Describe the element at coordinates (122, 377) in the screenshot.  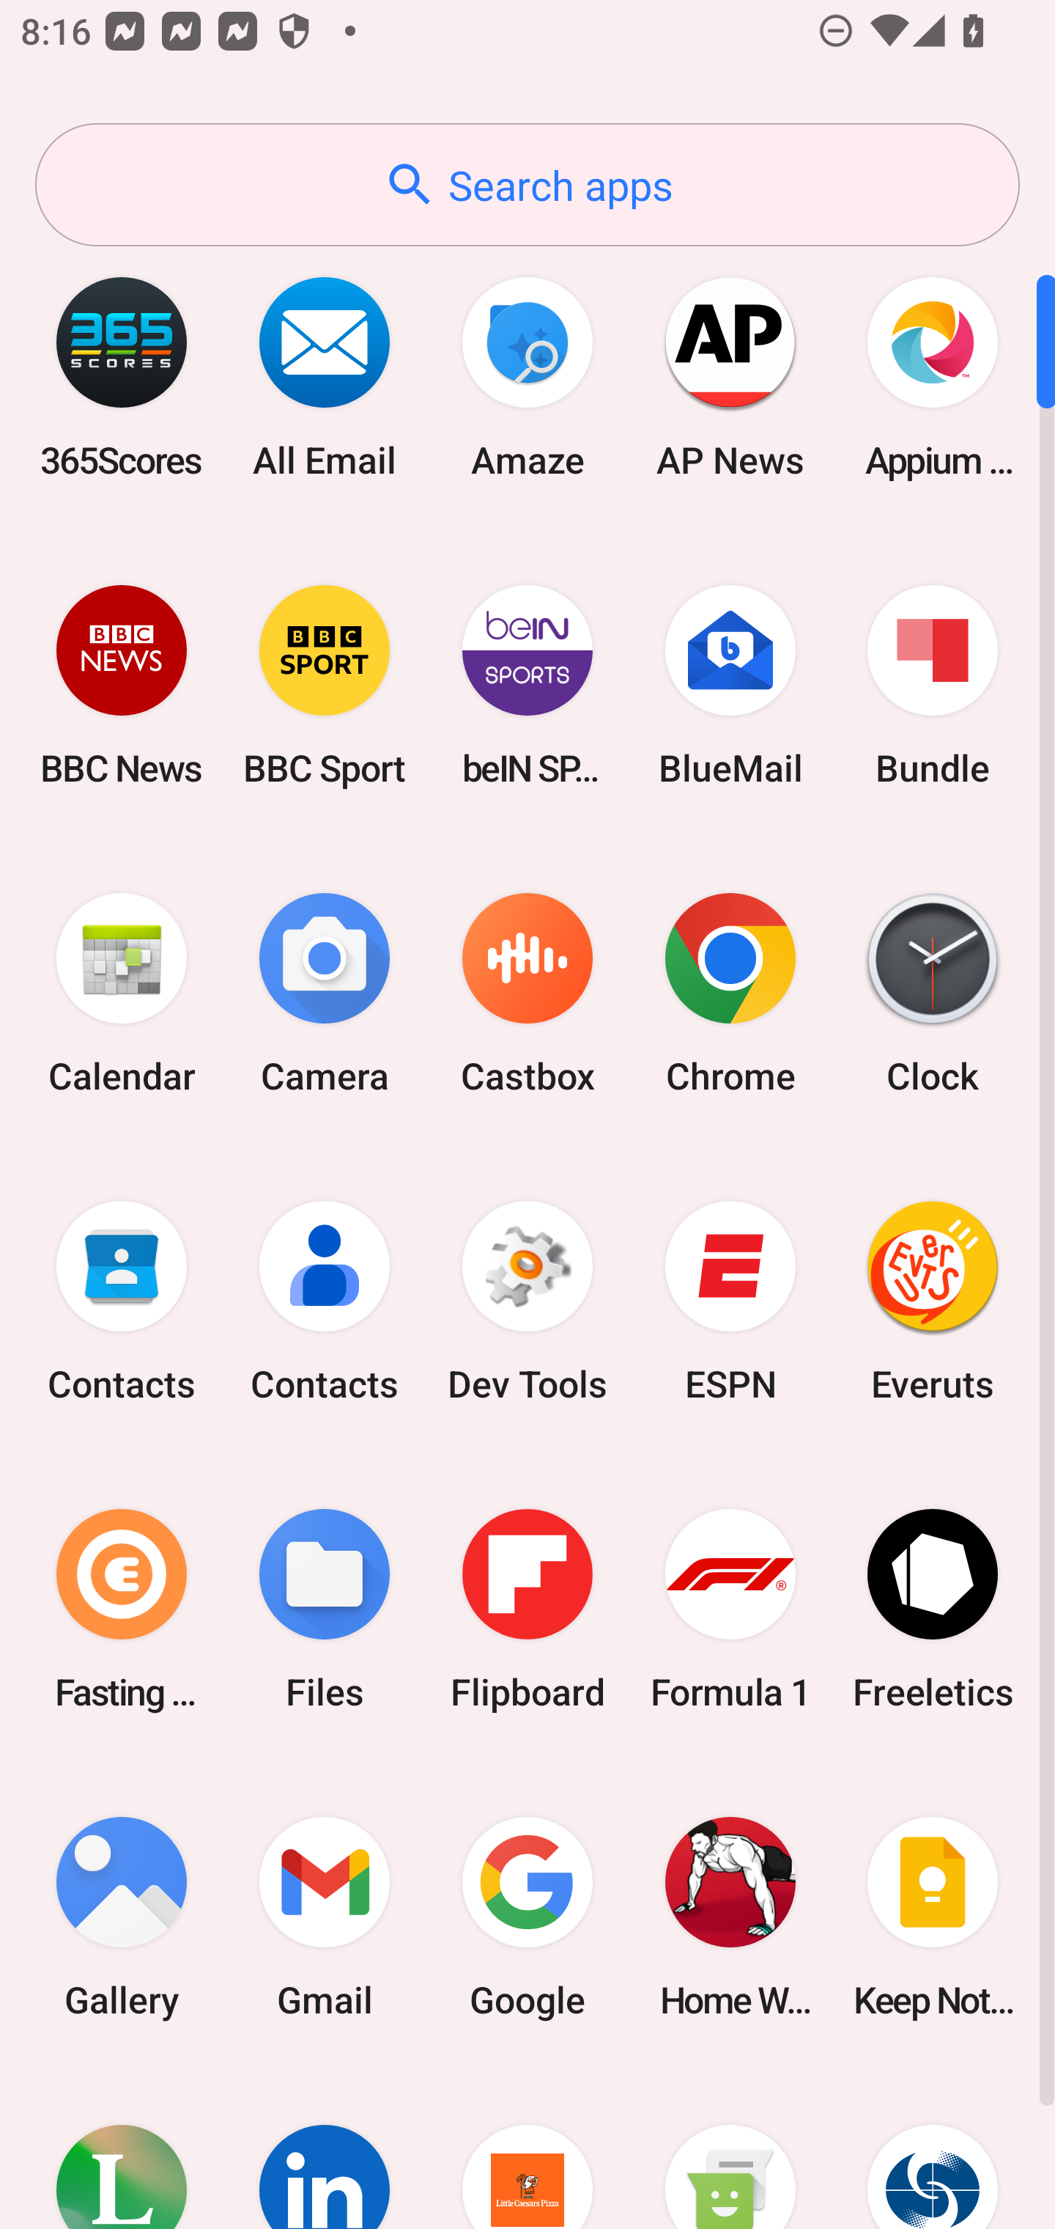
I see `365Scores` at that location.